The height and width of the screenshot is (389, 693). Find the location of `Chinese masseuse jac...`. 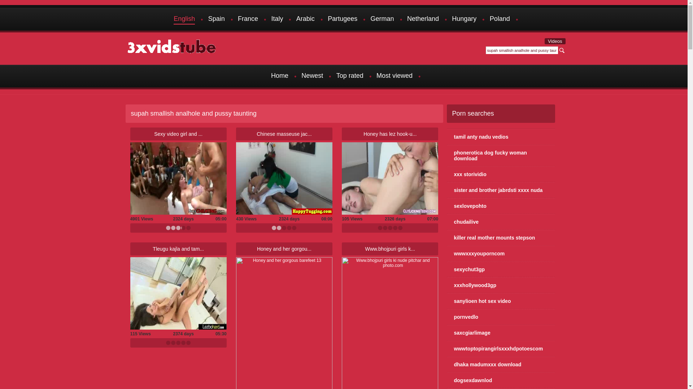

Chinese masseuse jac... is located at coordinates (284, 134).